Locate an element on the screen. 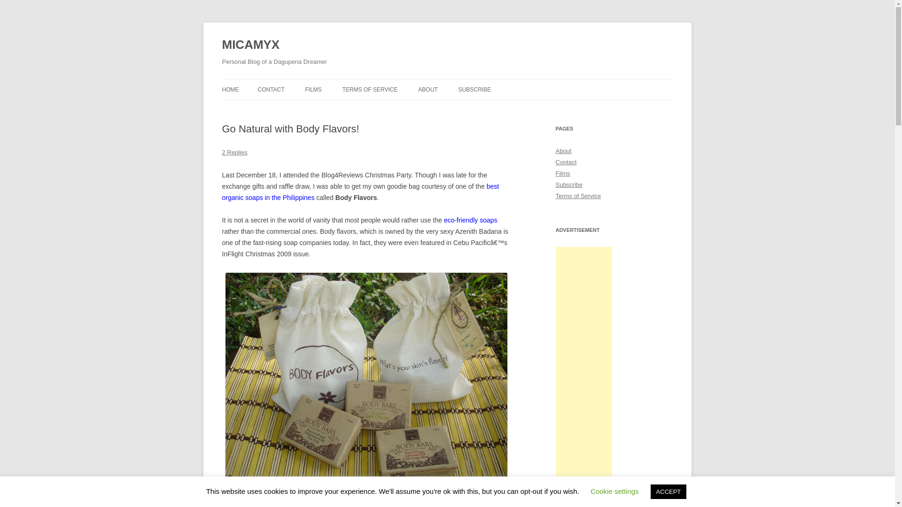 This screenshot has width=902, height=507. Subscribe is located at coordinates (569, 184).